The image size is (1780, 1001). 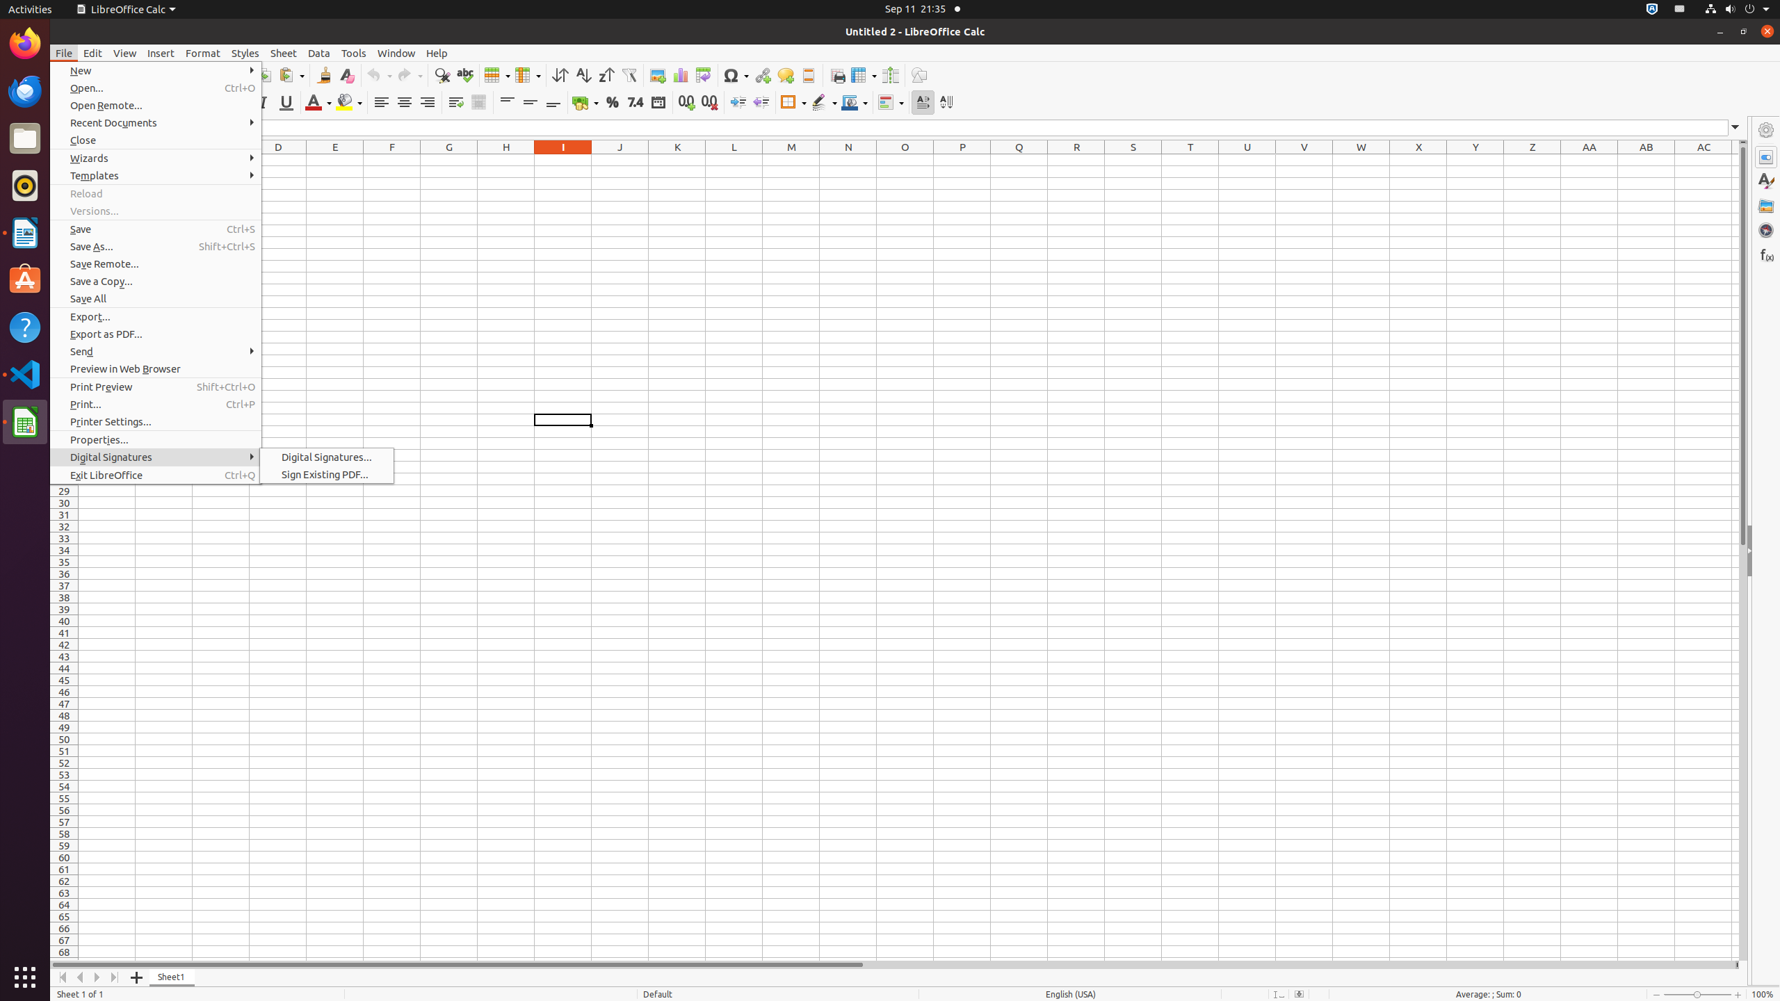 I want to click on U1, so click(x=1247, y=160).